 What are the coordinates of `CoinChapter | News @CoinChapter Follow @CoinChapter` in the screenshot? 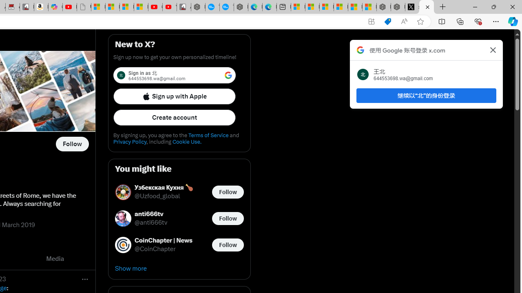 It's located at (179, 245).